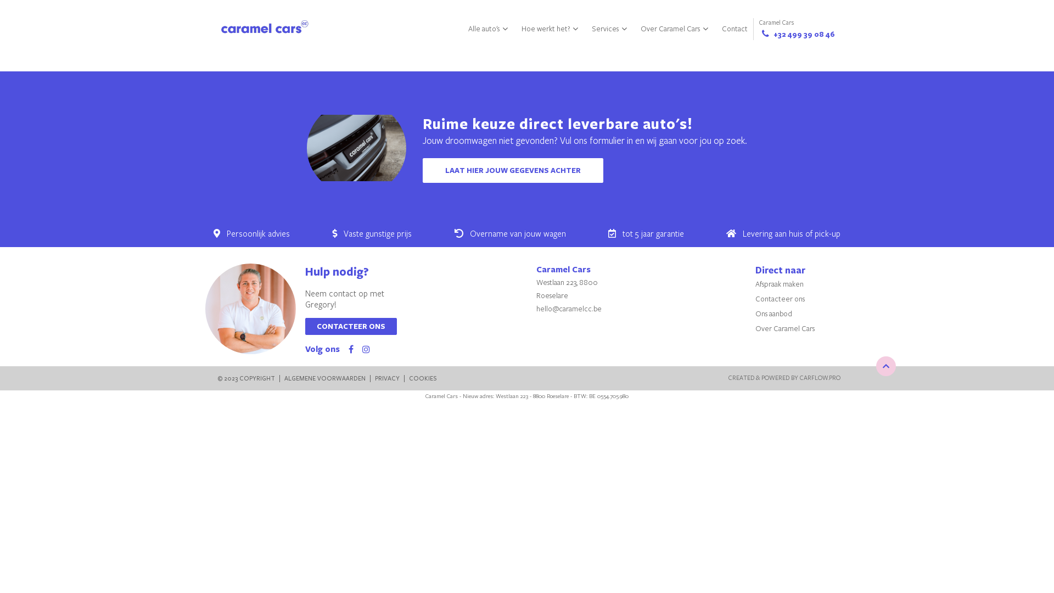 The image size is (1054, 593). Describe the element at coordinates (387, 379) in the screenshot. I see `PRIVACY` at that location.